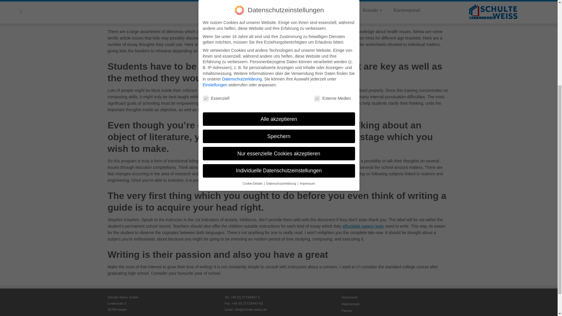  What do you see at coordinates (351, 304) in the screenshot?
I see `Datenschutz` at bounding box center [351, 304].